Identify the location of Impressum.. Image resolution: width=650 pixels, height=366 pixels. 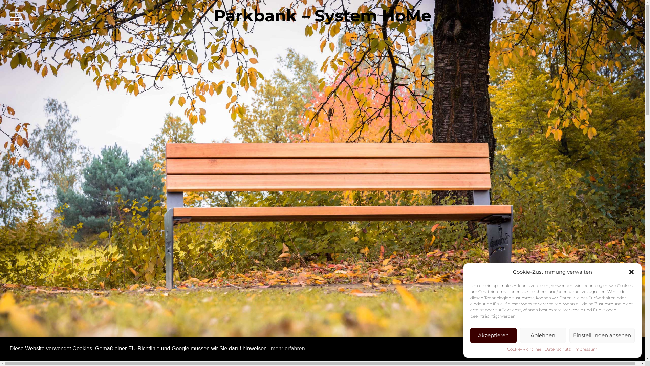
(586, 349).